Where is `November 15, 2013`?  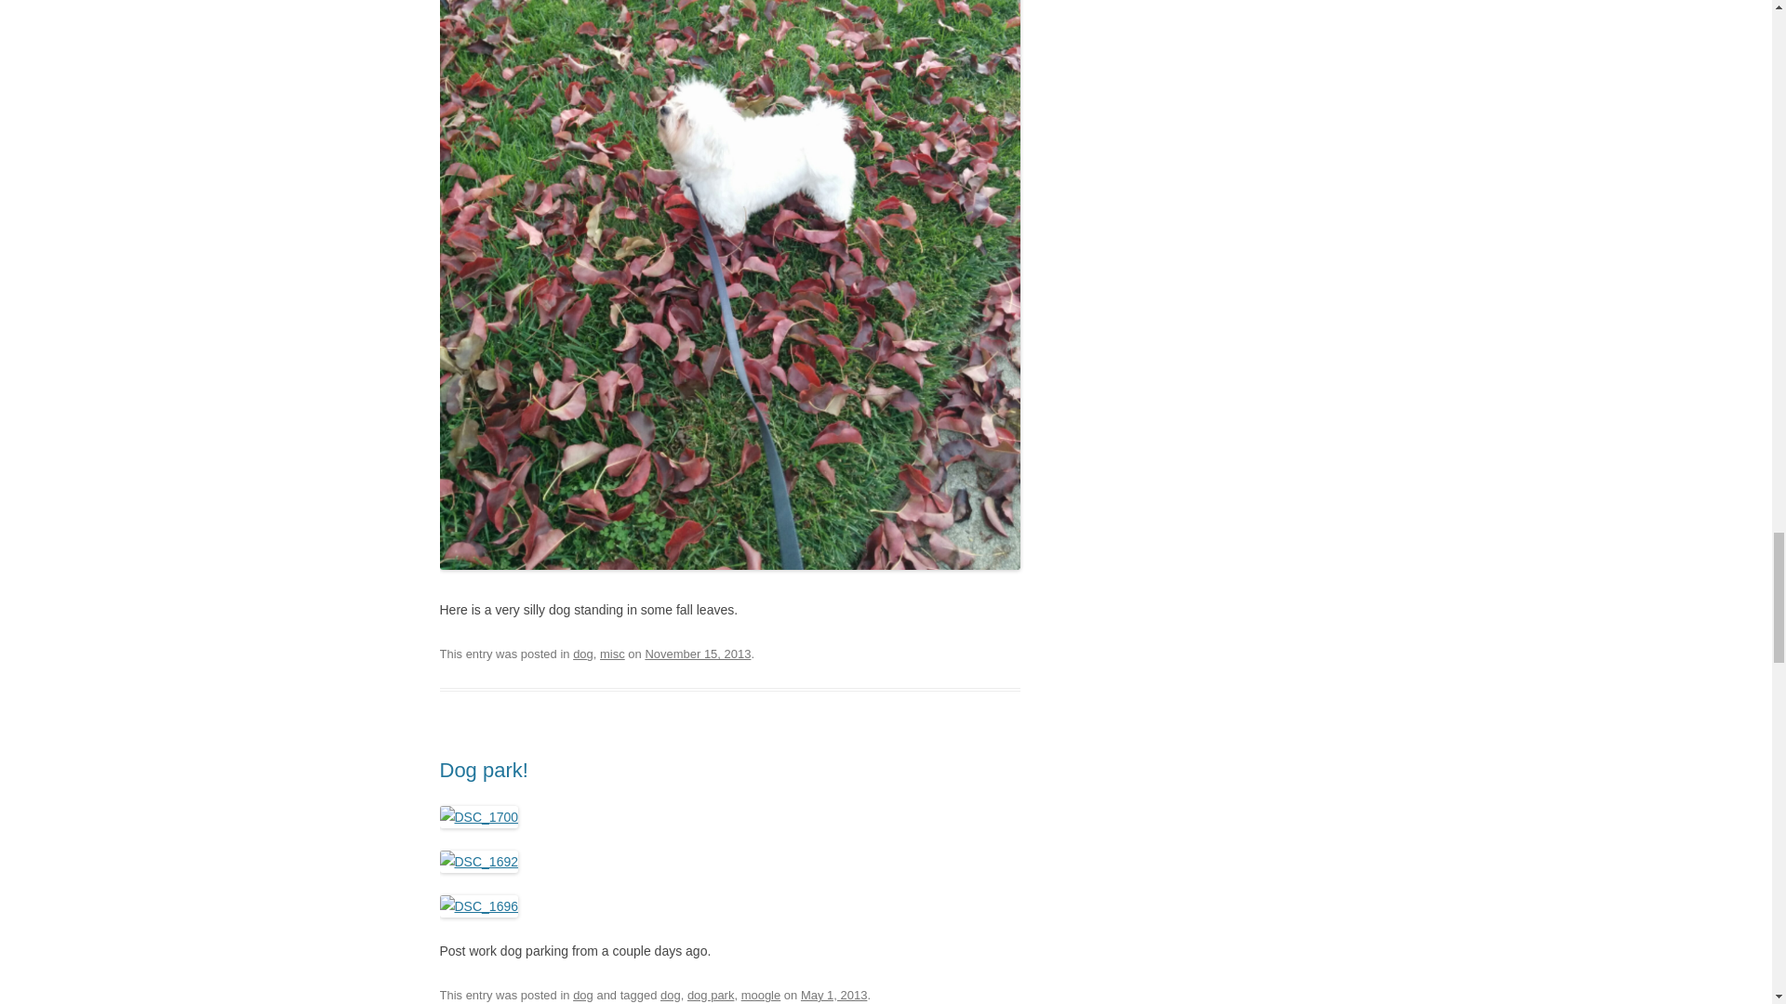 November 15, 2013 is located at coordinates (698, 653).